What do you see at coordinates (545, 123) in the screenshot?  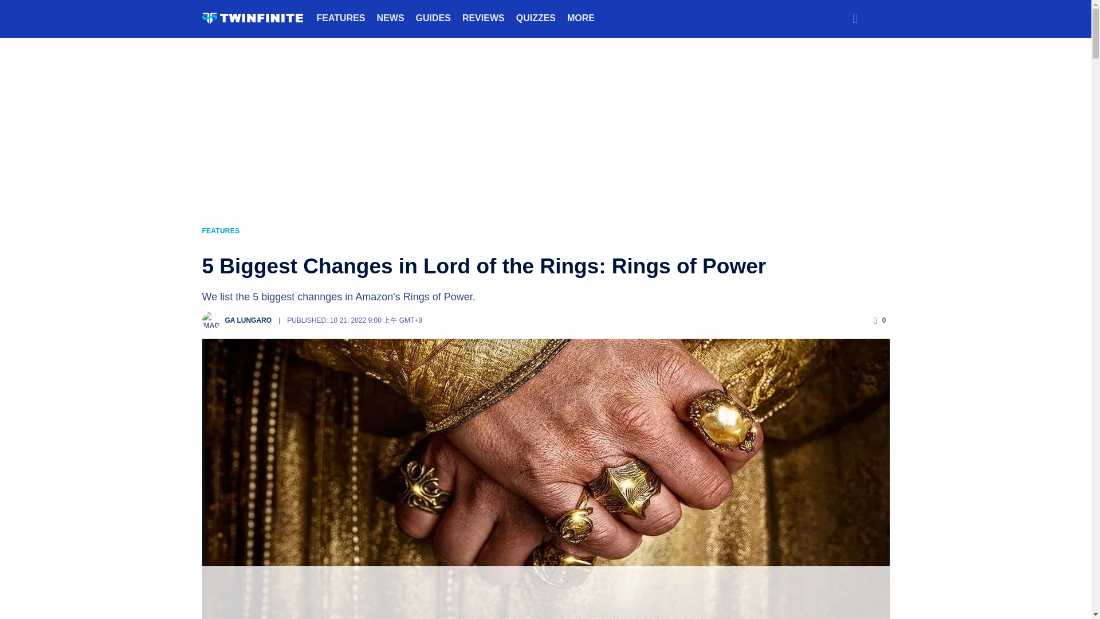 I see `3rd party ad content` at bounding box center [545, 123].